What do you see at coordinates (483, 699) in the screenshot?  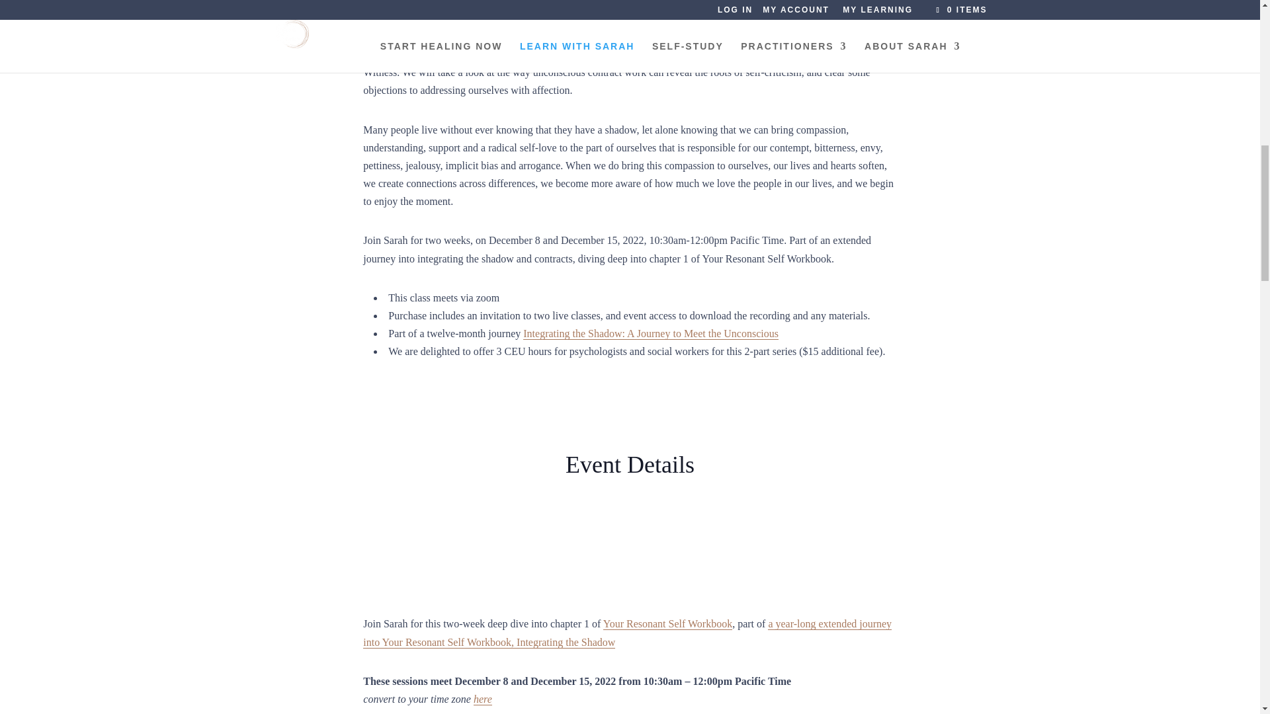 I see `here` at bounding box center [483, 699].